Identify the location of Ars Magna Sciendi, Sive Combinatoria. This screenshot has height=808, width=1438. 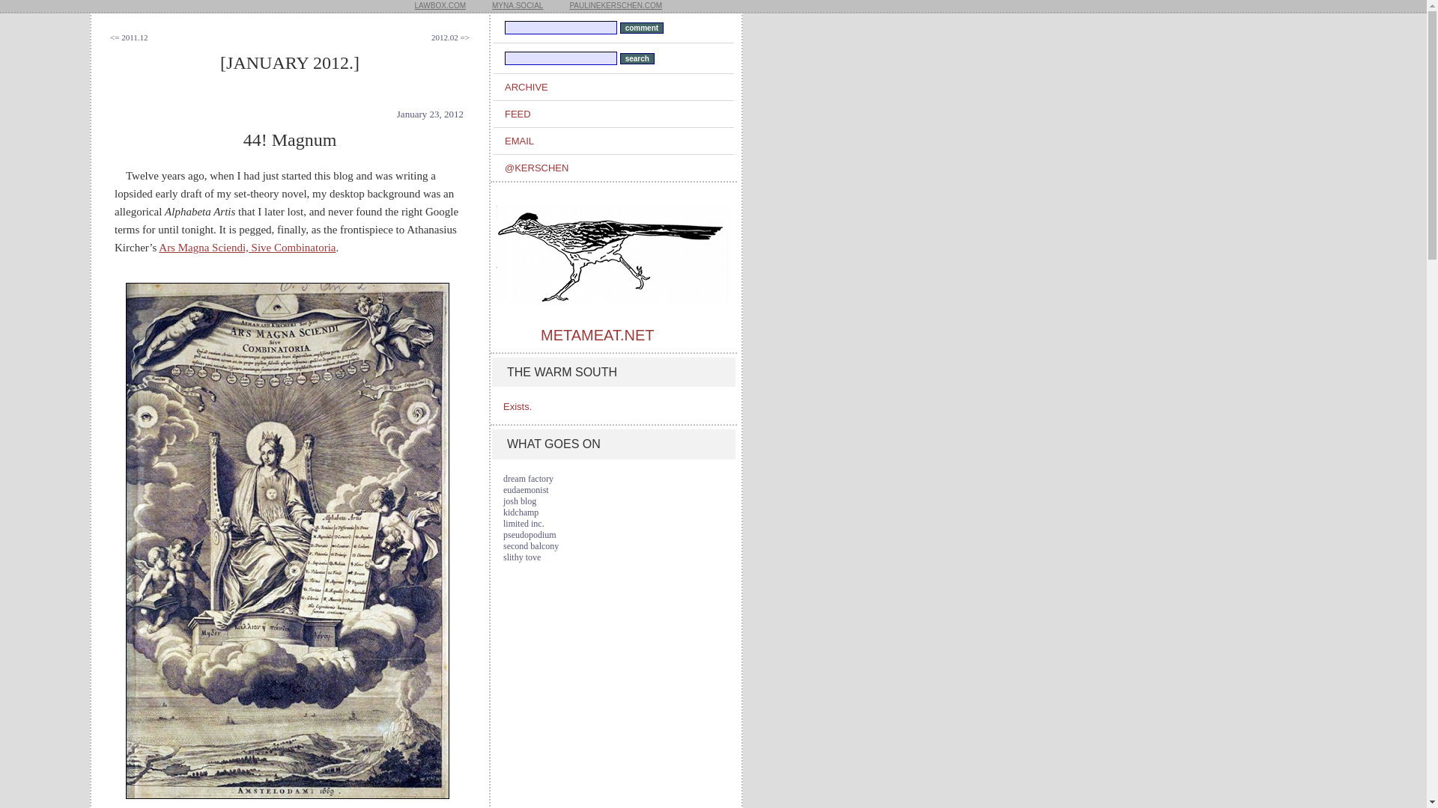
(246, 247).